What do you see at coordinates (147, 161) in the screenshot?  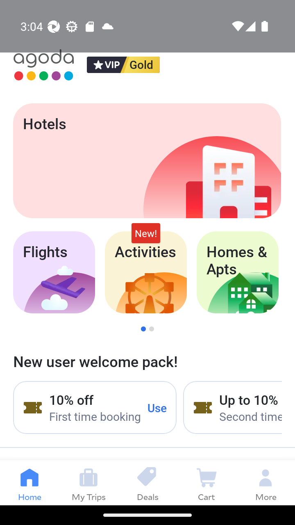 I see `Hotels` at bounding box center [147, 161].